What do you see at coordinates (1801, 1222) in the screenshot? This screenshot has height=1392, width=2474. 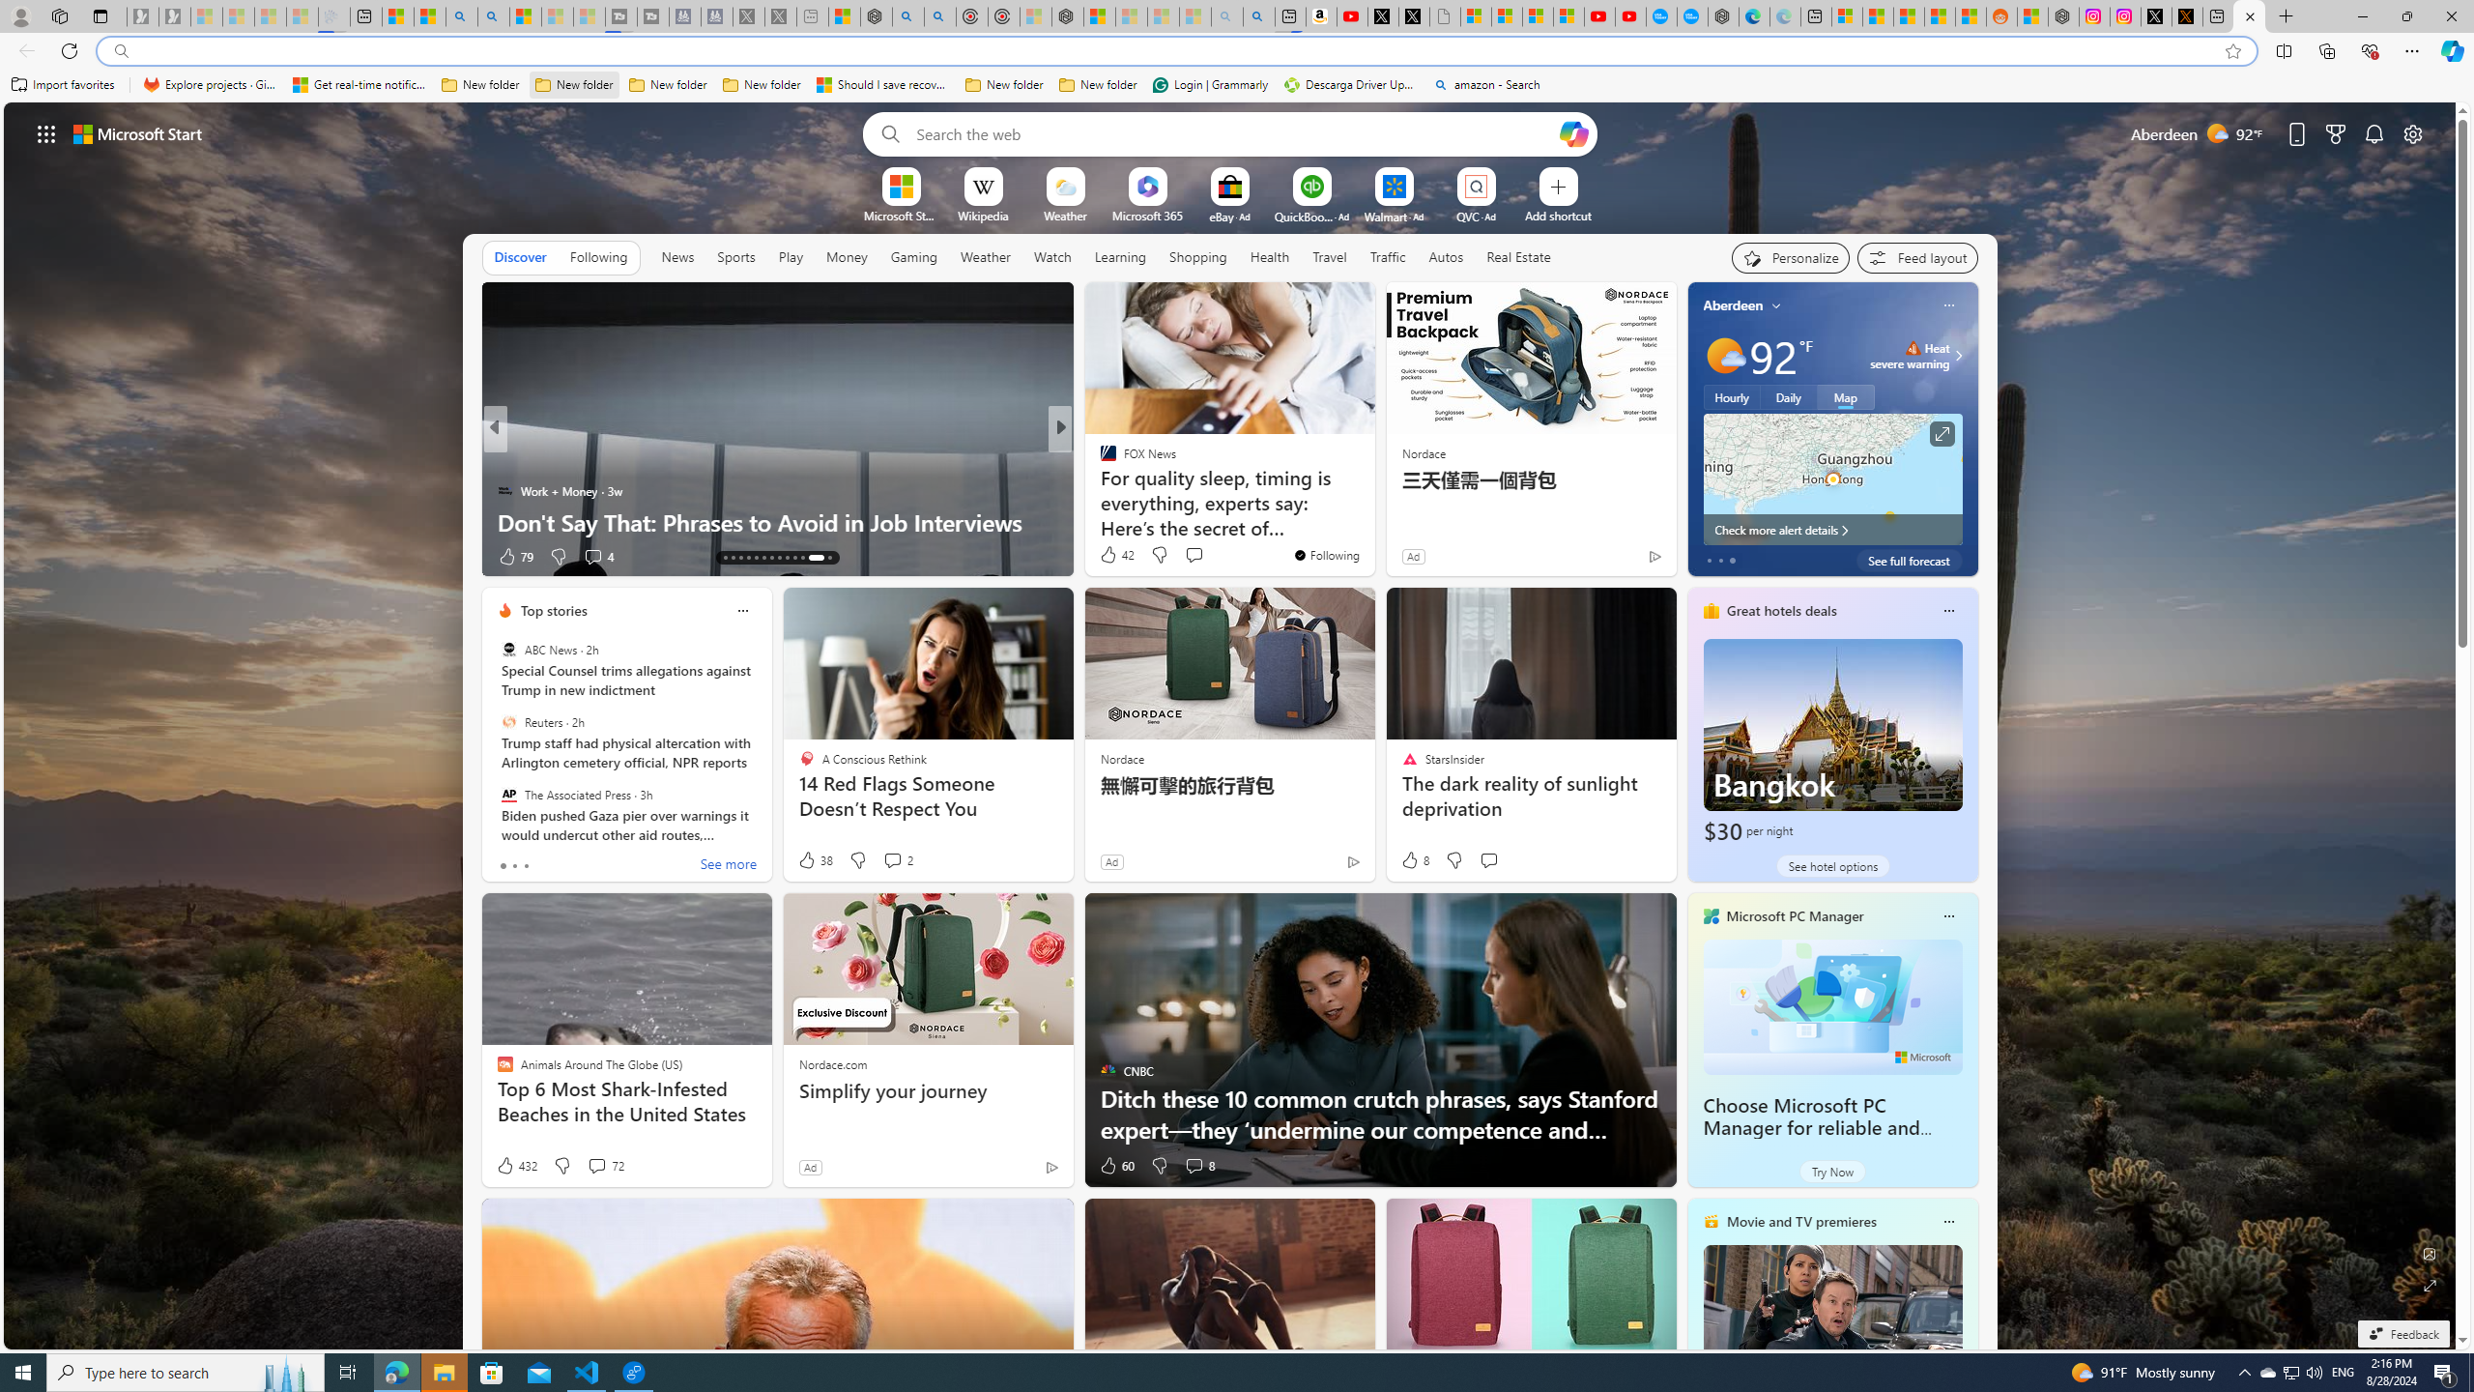 I see `Movie and TV premieres` at bounding box center [1801, 1222].